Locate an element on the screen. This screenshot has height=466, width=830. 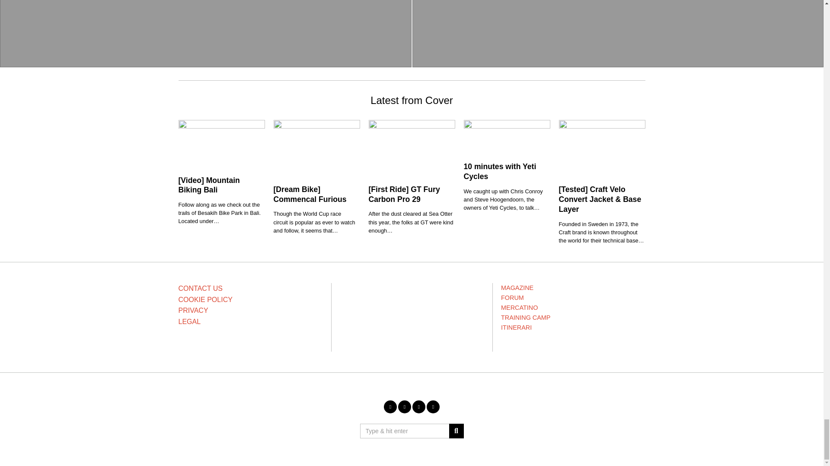
YouTube is located at coordinates (418, 406).